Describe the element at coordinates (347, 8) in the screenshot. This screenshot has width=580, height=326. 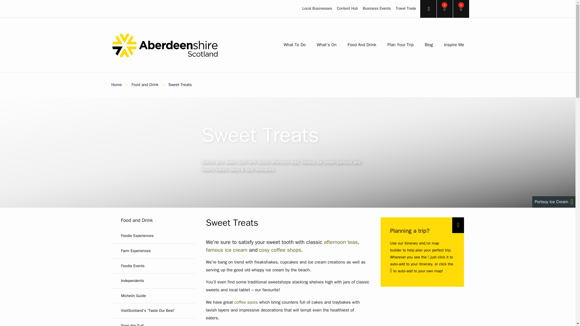
I see `Content Hub` at that location.